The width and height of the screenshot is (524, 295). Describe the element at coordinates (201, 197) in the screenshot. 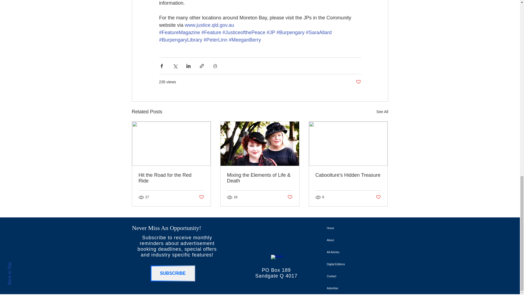

I see `Post not marked as liked` at that location.